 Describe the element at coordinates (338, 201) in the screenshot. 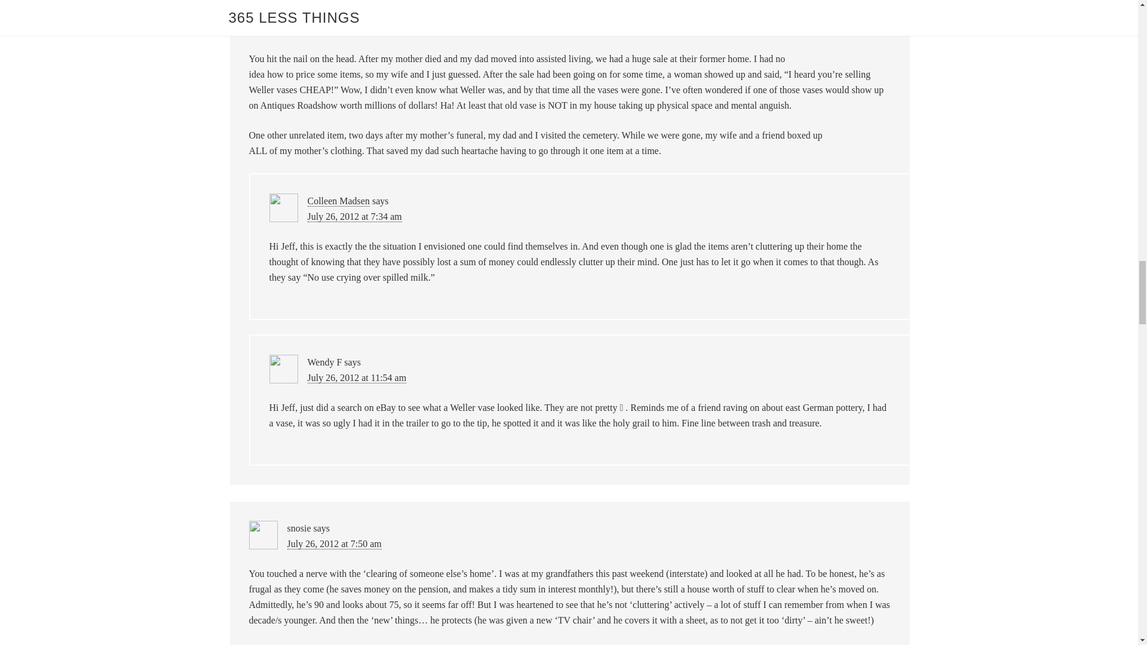

I see `Colleen Madsen` at that location.